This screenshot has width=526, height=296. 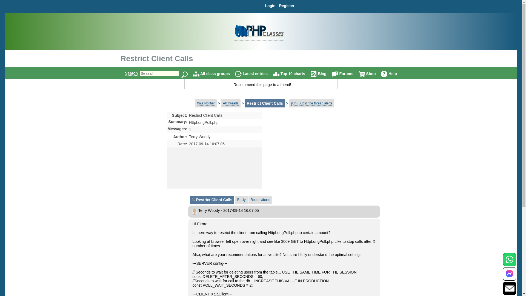 I want to click on Contact us using email, so click(x=509, y=288).